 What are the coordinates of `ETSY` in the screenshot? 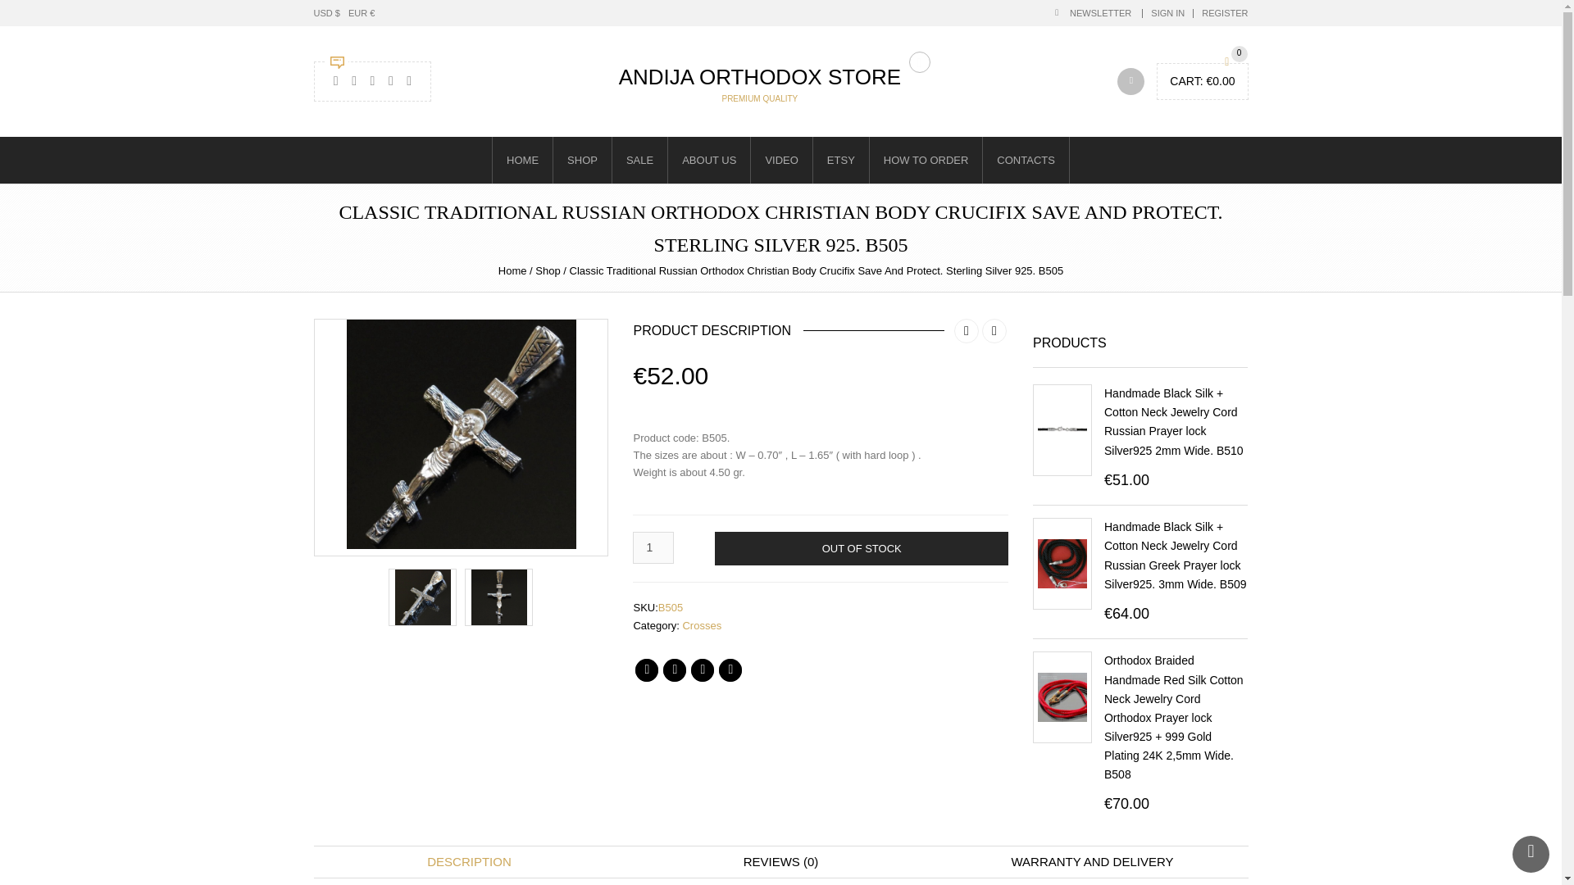 It's located at (839, 160).